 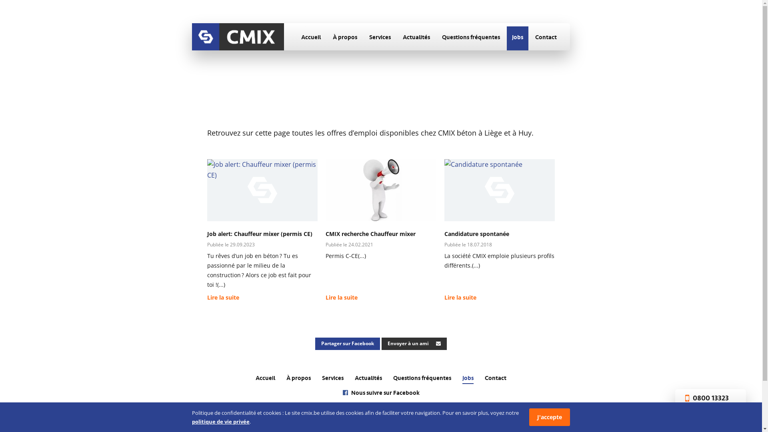 I want to click on Job alert: Chauffeur mixer (permis CE), so click(x=260, y=234).